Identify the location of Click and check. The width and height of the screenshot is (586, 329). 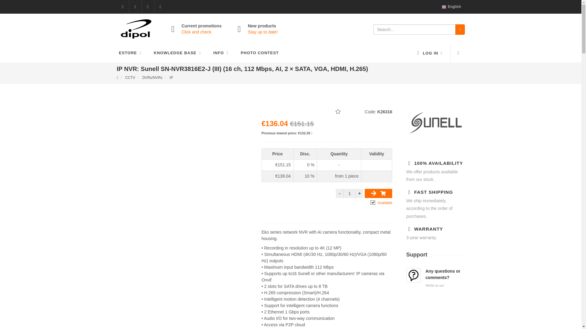
(196, 32).